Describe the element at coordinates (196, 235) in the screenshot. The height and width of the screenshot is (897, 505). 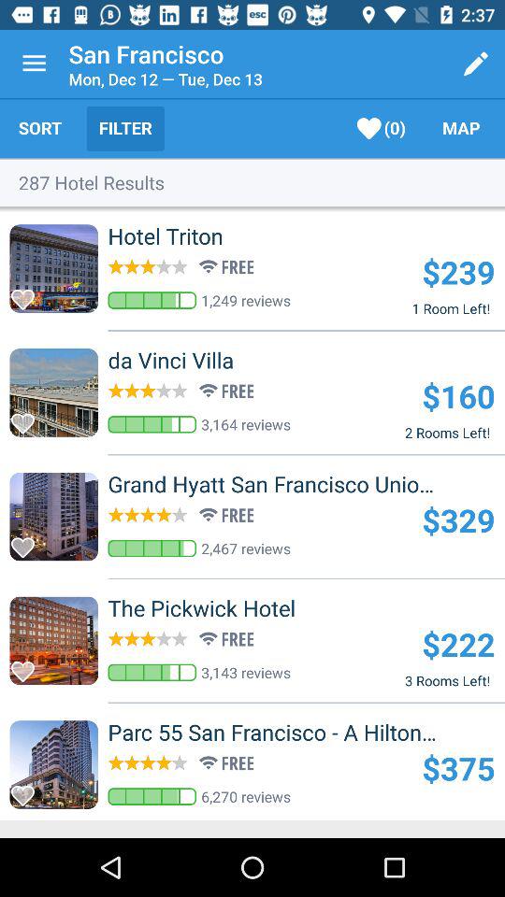
I see `choose hotel triton item` at that location.